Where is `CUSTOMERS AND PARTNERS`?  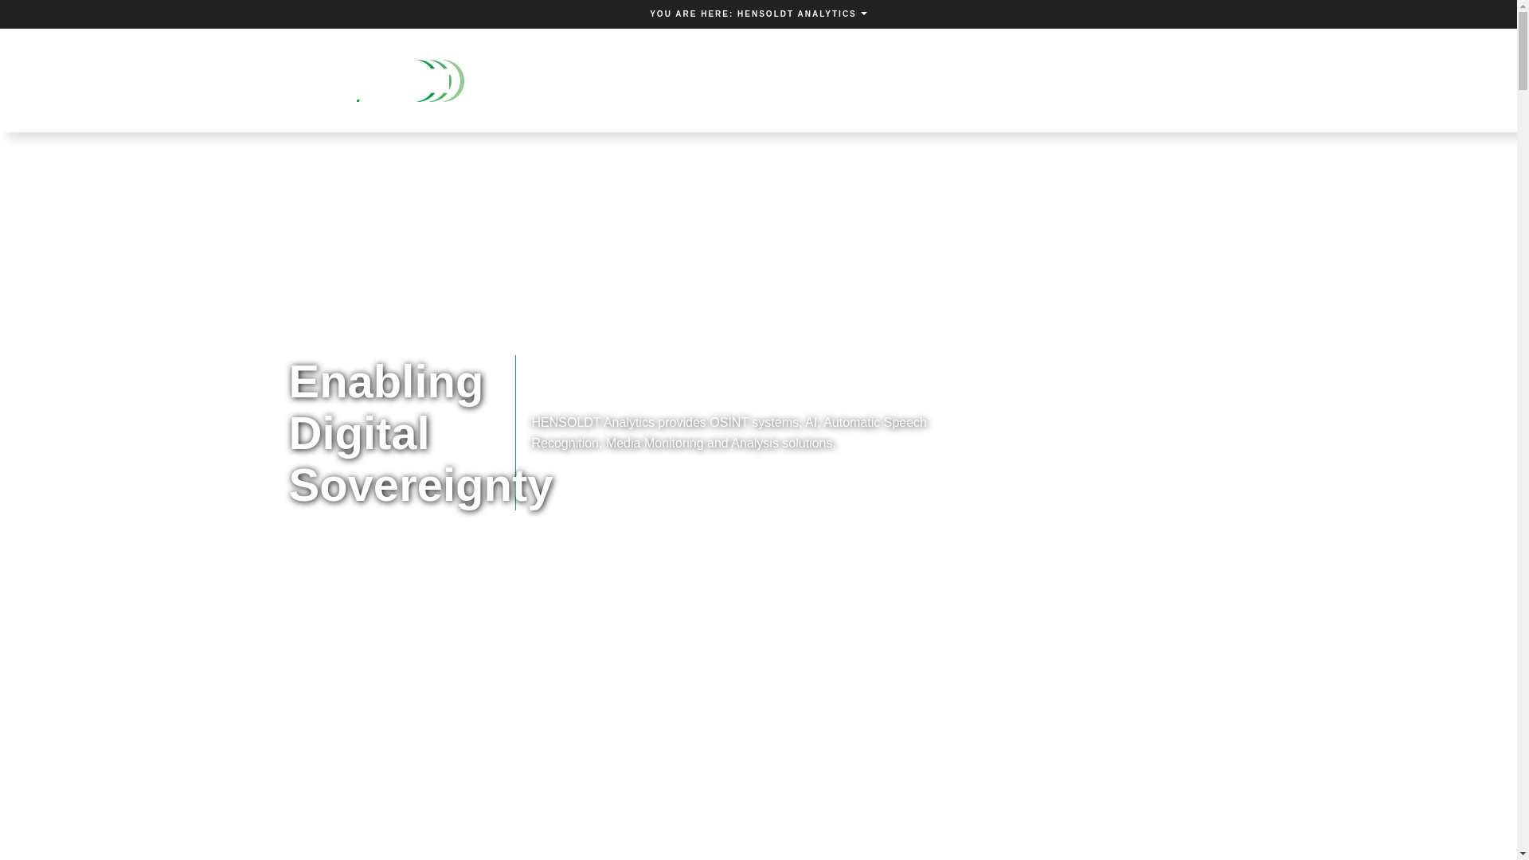 CUSTOMERS AND PARTNERS is located at coordinates (1081, 80).